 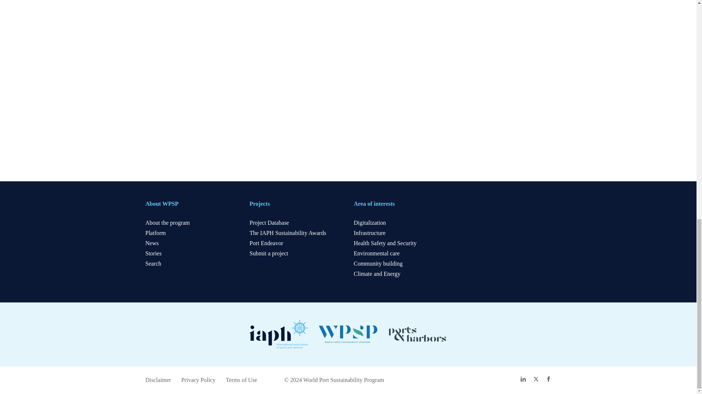 I want to click on News, so click(x=152, y=243).